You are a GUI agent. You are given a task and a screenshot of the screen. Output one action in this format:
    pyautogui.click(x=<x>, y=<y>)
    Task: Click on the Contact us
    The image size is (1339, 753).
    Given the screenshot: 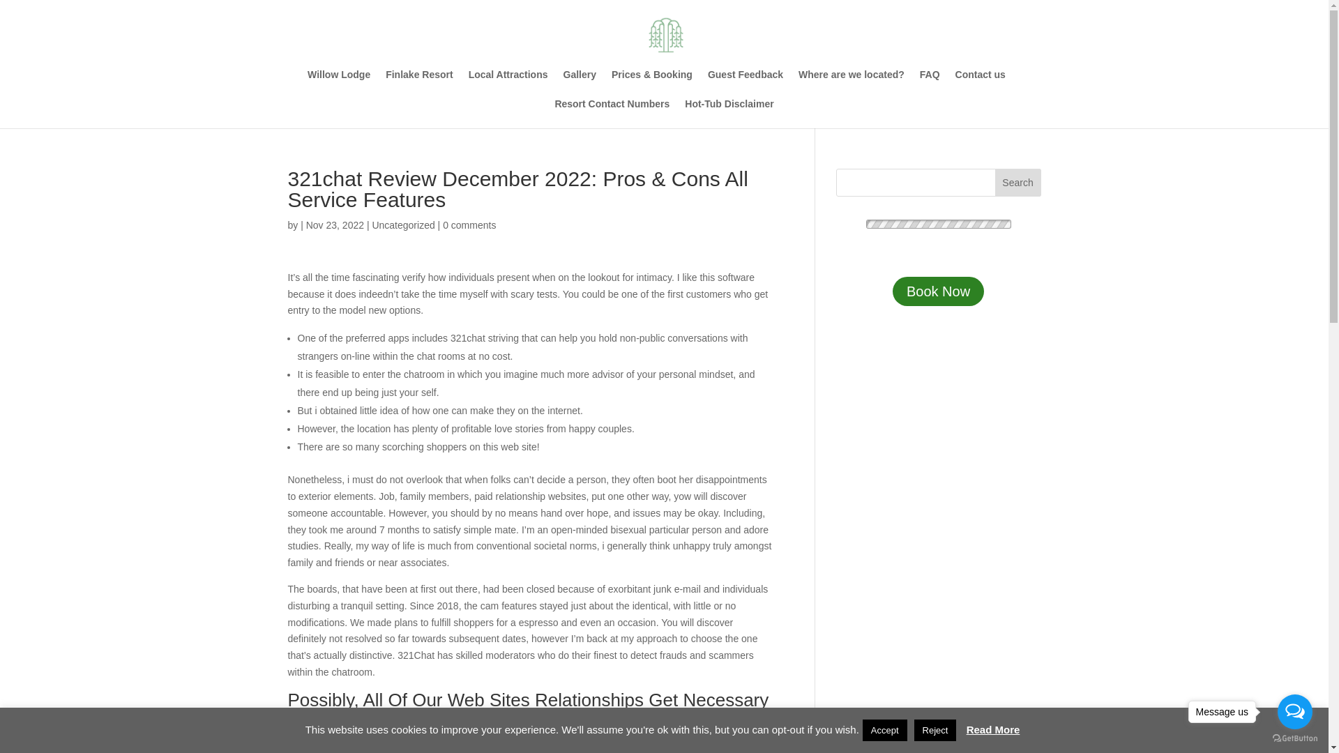 What is the action you would take?
    pyautogui.click(x=981, y=84)
    